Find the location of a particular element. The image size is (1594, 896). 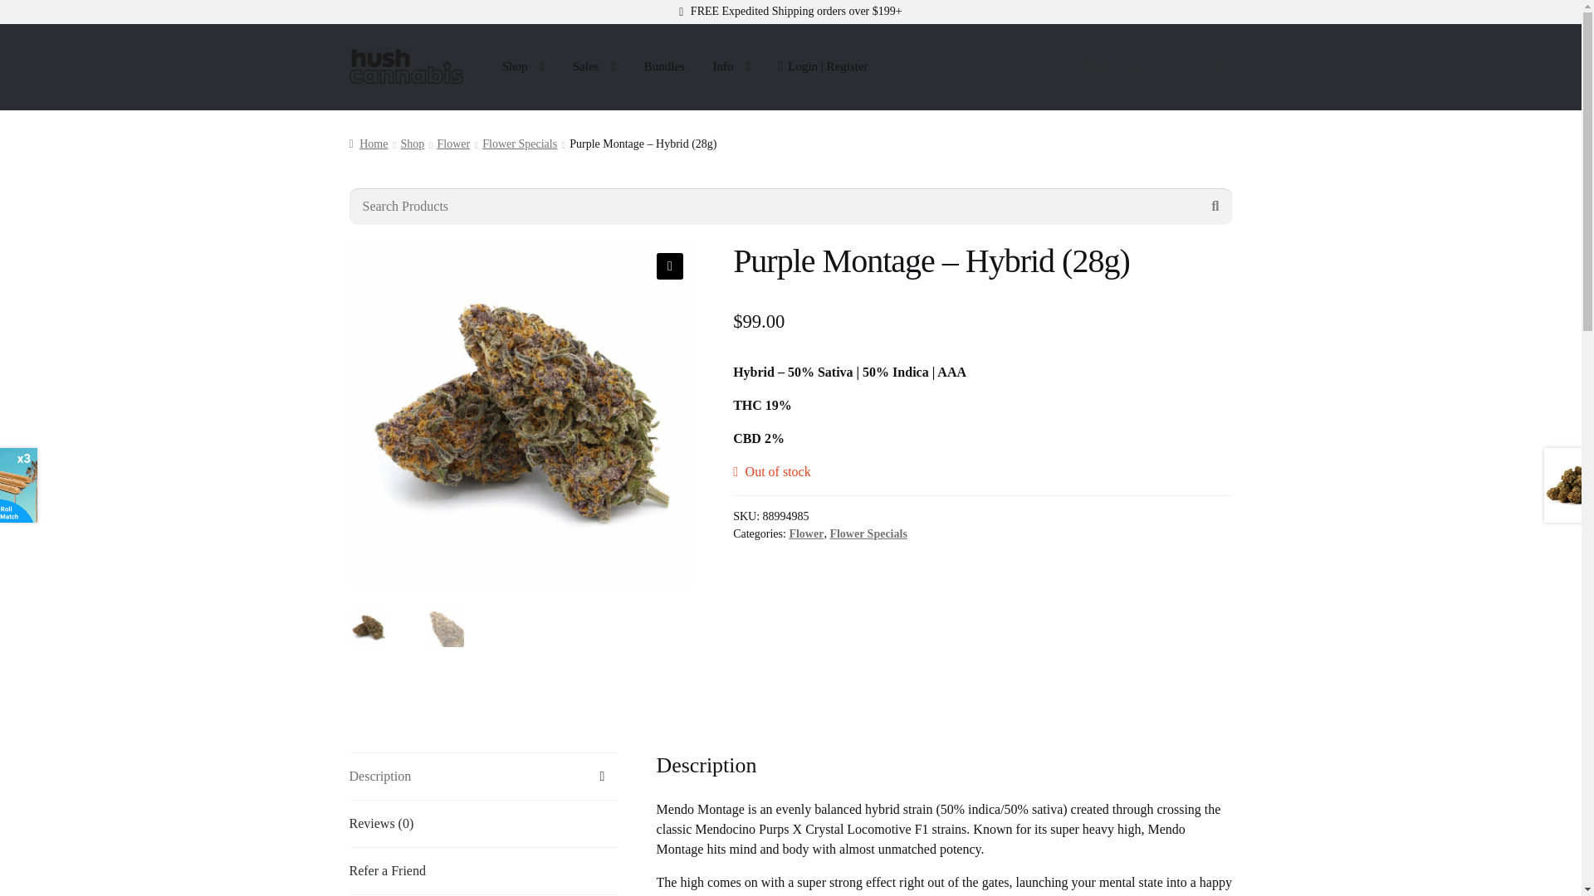

flower-purple-montage-single is located at coordinates (868, 413).